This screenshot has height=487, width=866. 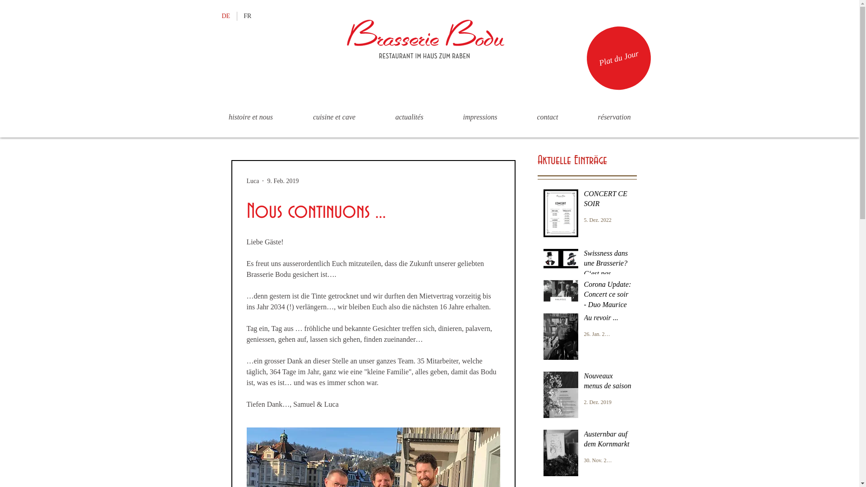 I want to click on contact, so click(x=548, y=117).